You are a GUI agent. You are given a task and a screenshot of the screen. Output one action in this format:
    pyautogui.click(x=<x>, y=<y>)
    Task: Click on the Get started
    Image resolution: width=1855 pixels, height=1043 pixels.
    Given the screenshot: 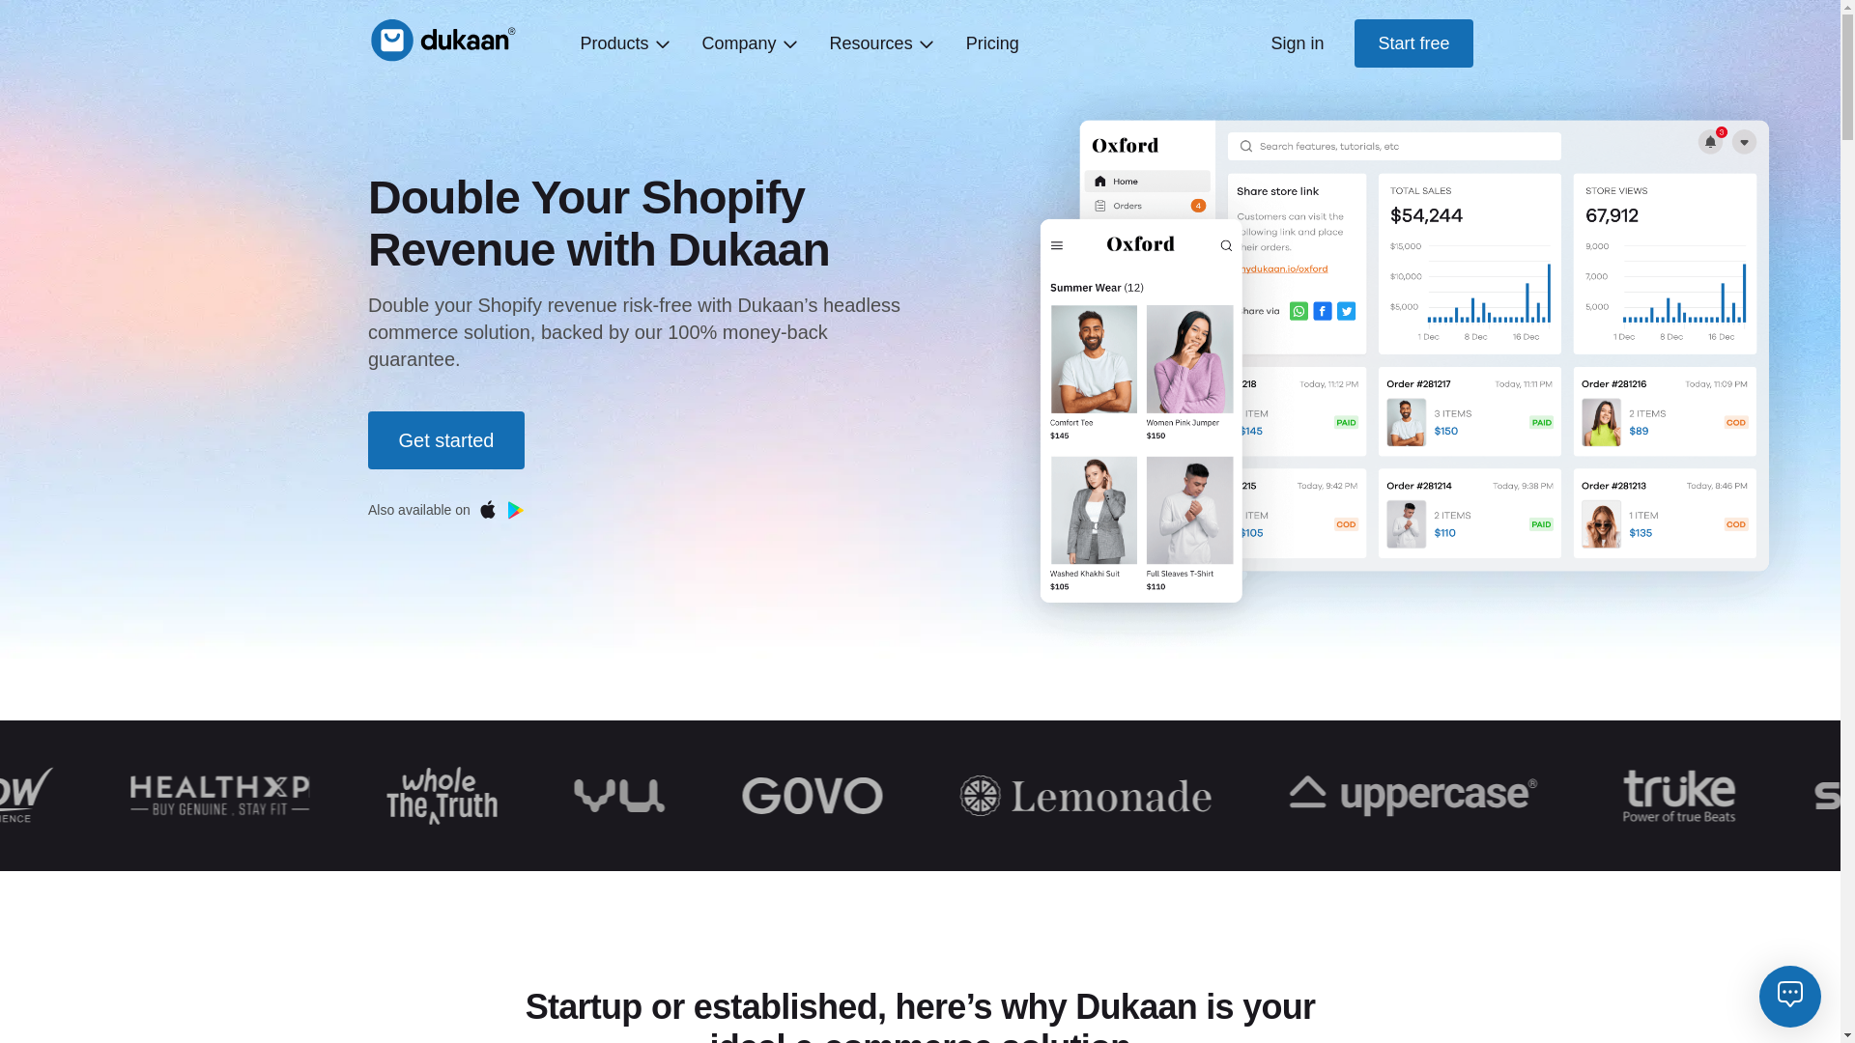 What is the action you would take?
    pyautogui.click(x=446, y=440)
    